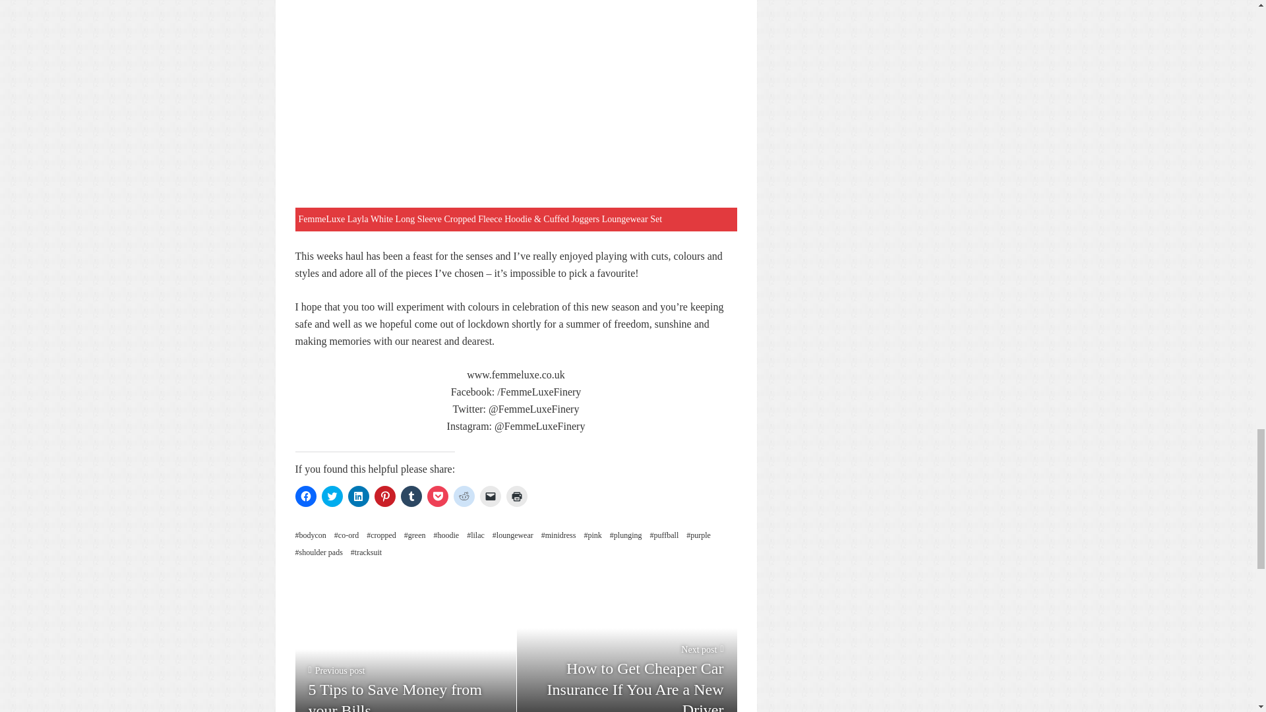  I want to click on Click to print, so click(517, 496).